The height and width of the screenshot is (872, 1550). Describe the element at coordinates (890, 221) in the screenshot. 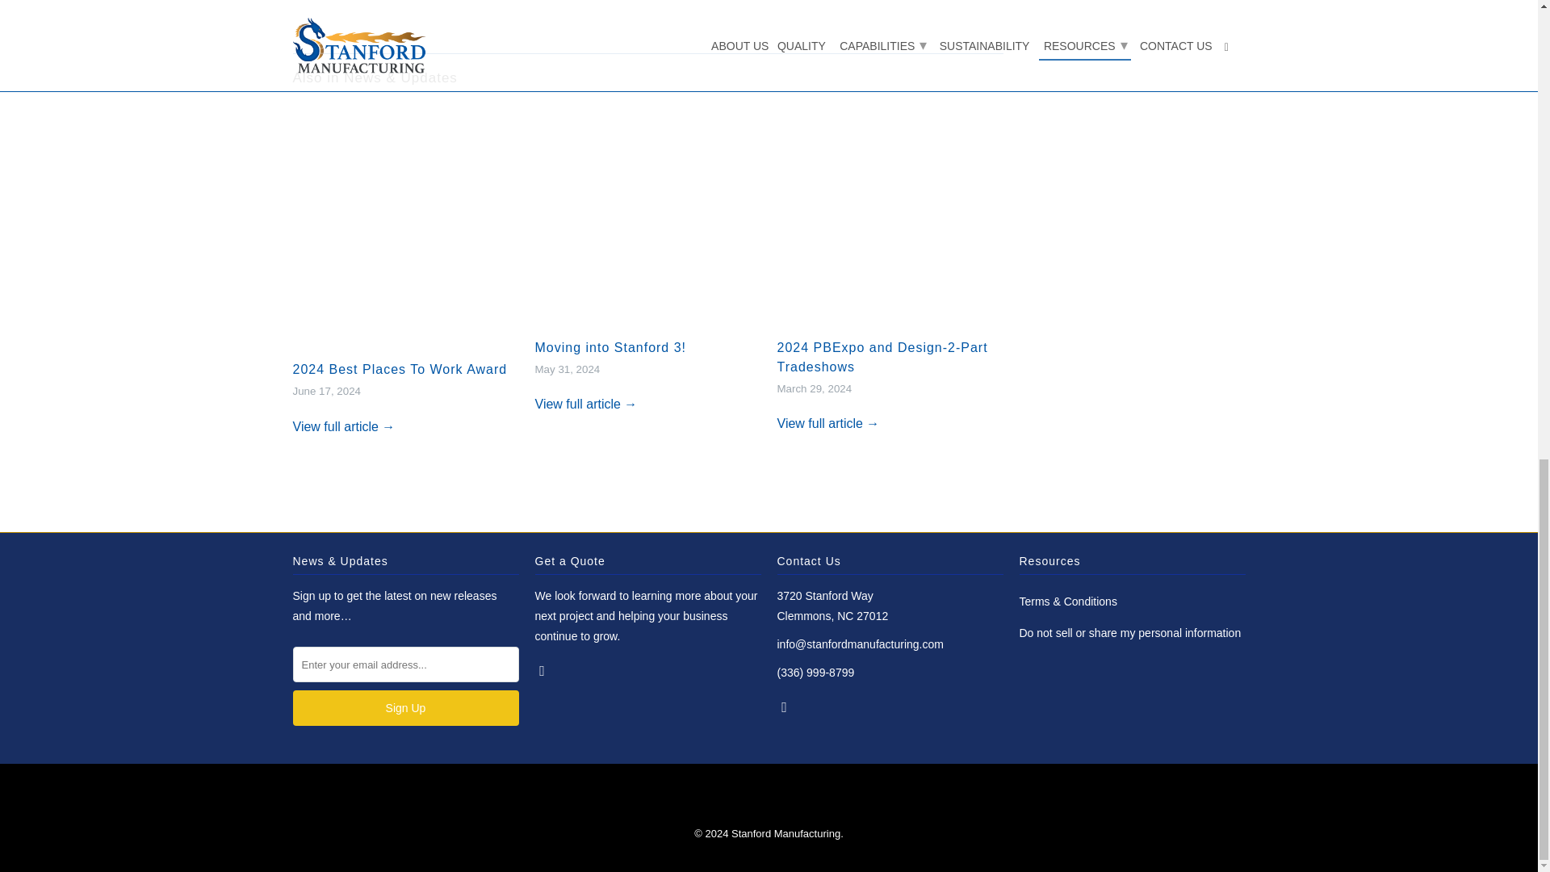

I see `2024 PBExpo and Design-2-Part Tradeshows` at that location.